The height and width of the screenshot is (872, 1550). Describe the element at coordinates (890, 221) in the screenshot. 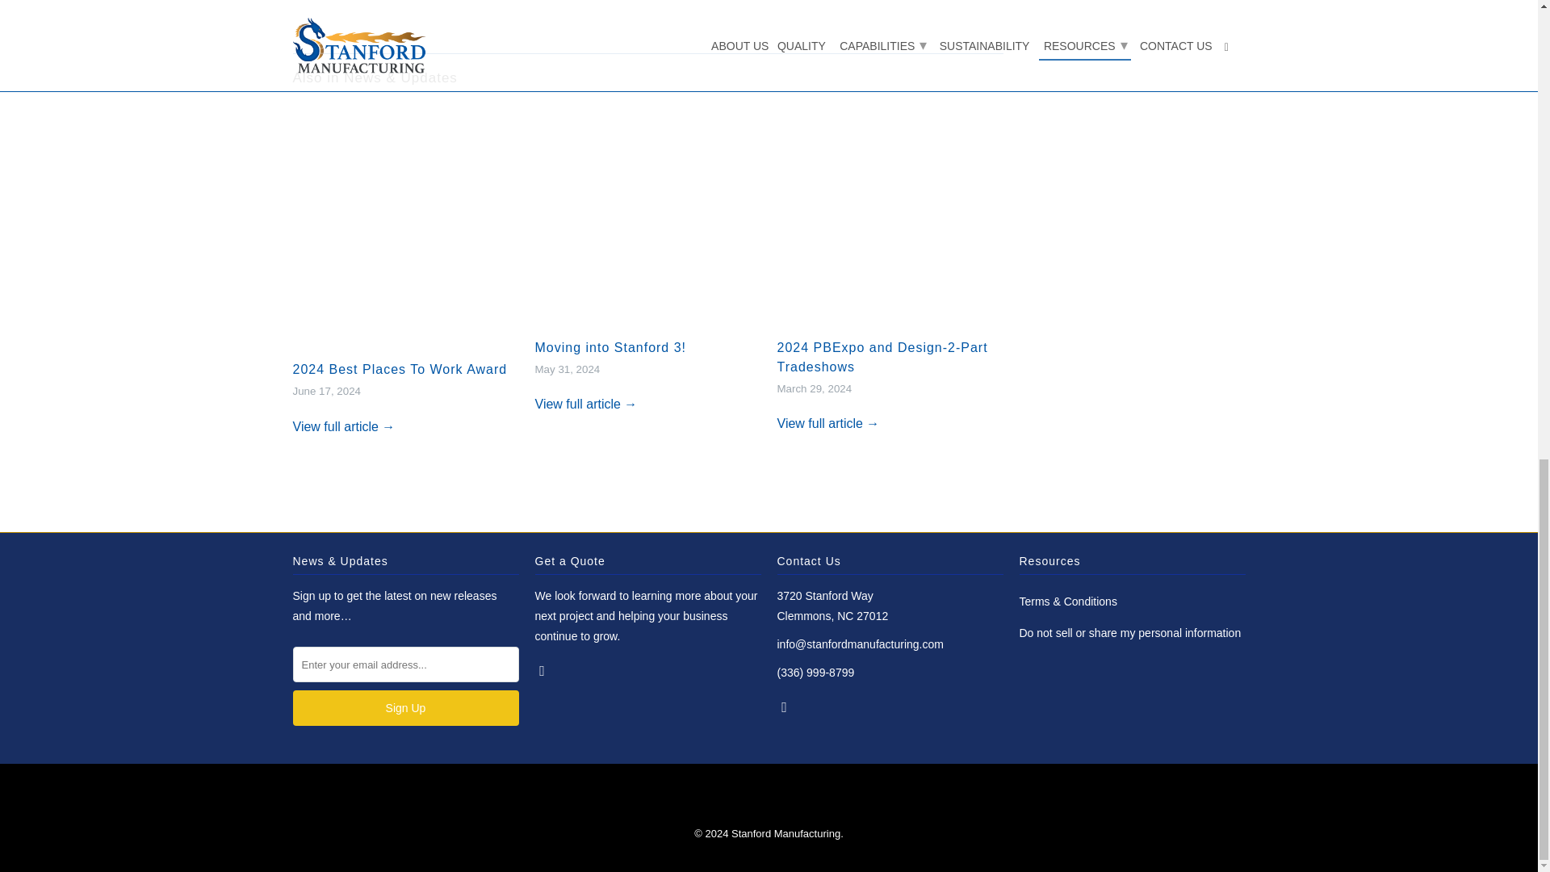

I see `2024 PBExpo and Design-2-Part Tradeshows` at that location.